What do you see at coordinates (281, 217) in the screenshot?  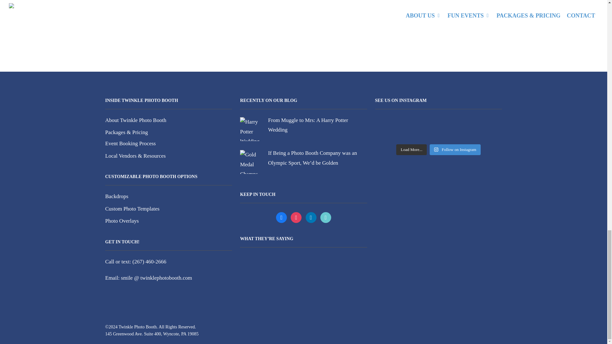 I see `Facebook` at bounding box center [281, 217].